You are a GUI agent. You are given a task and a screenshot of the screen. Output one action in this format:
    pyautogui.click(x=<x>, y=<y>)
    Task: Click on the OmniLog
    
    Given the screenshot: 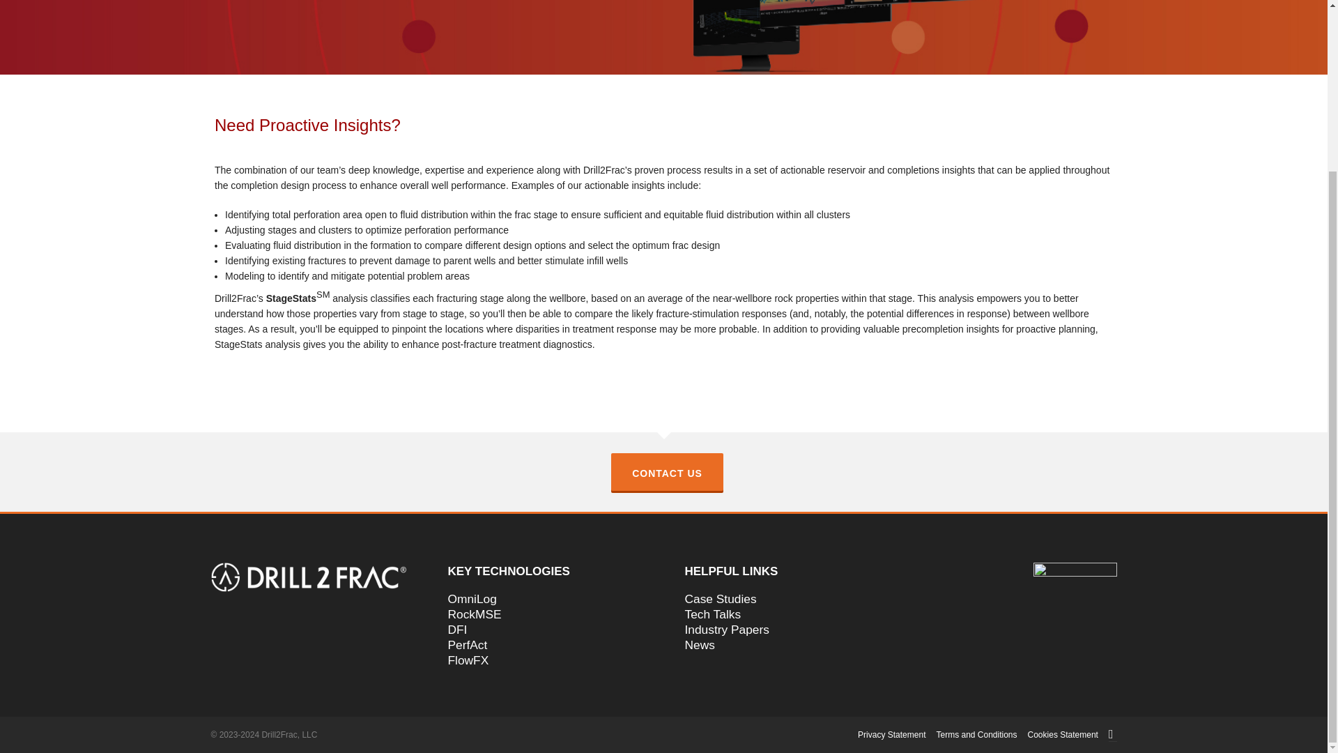 What is the action you would take?
    pyautogui.click(x=544, y=598)
    